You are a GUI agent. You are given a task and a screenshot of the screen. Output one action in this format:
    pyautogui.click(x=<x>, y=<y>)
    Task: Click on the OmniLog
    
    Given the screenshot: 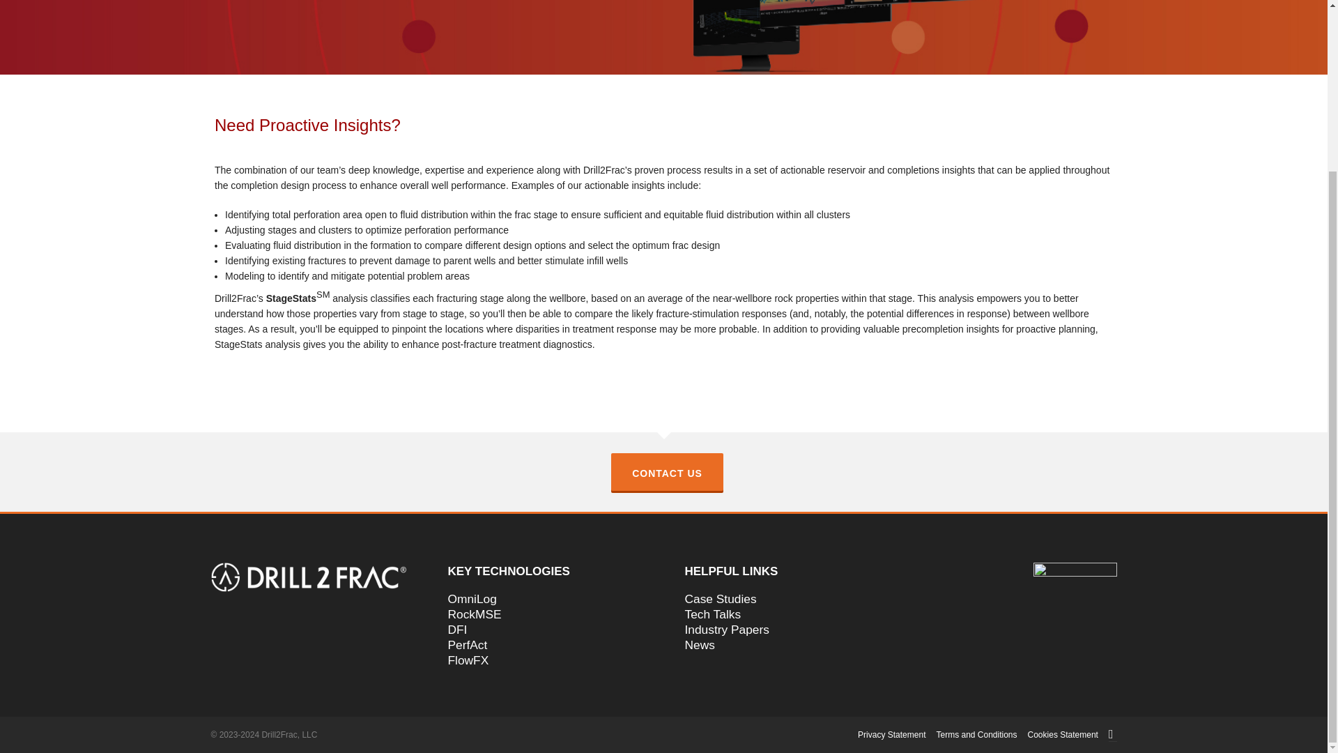 What is the action you would take?
    pyautogui.click(x=544, y=598)
    